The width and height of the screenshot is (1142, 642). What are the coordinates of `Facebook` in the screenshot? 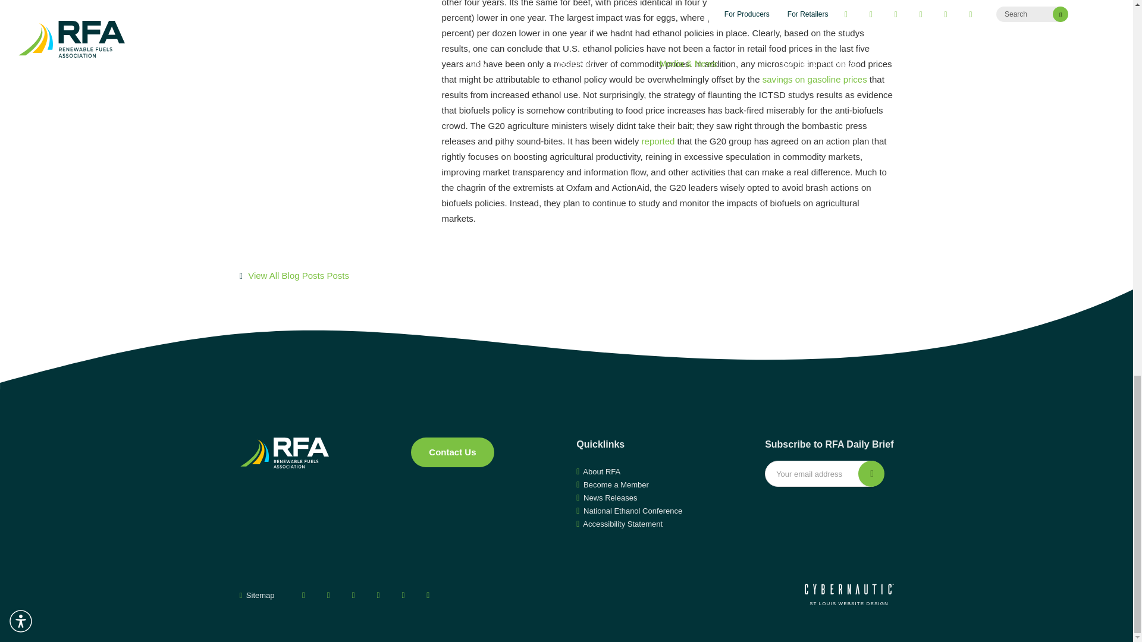 It's located at (303, 595).